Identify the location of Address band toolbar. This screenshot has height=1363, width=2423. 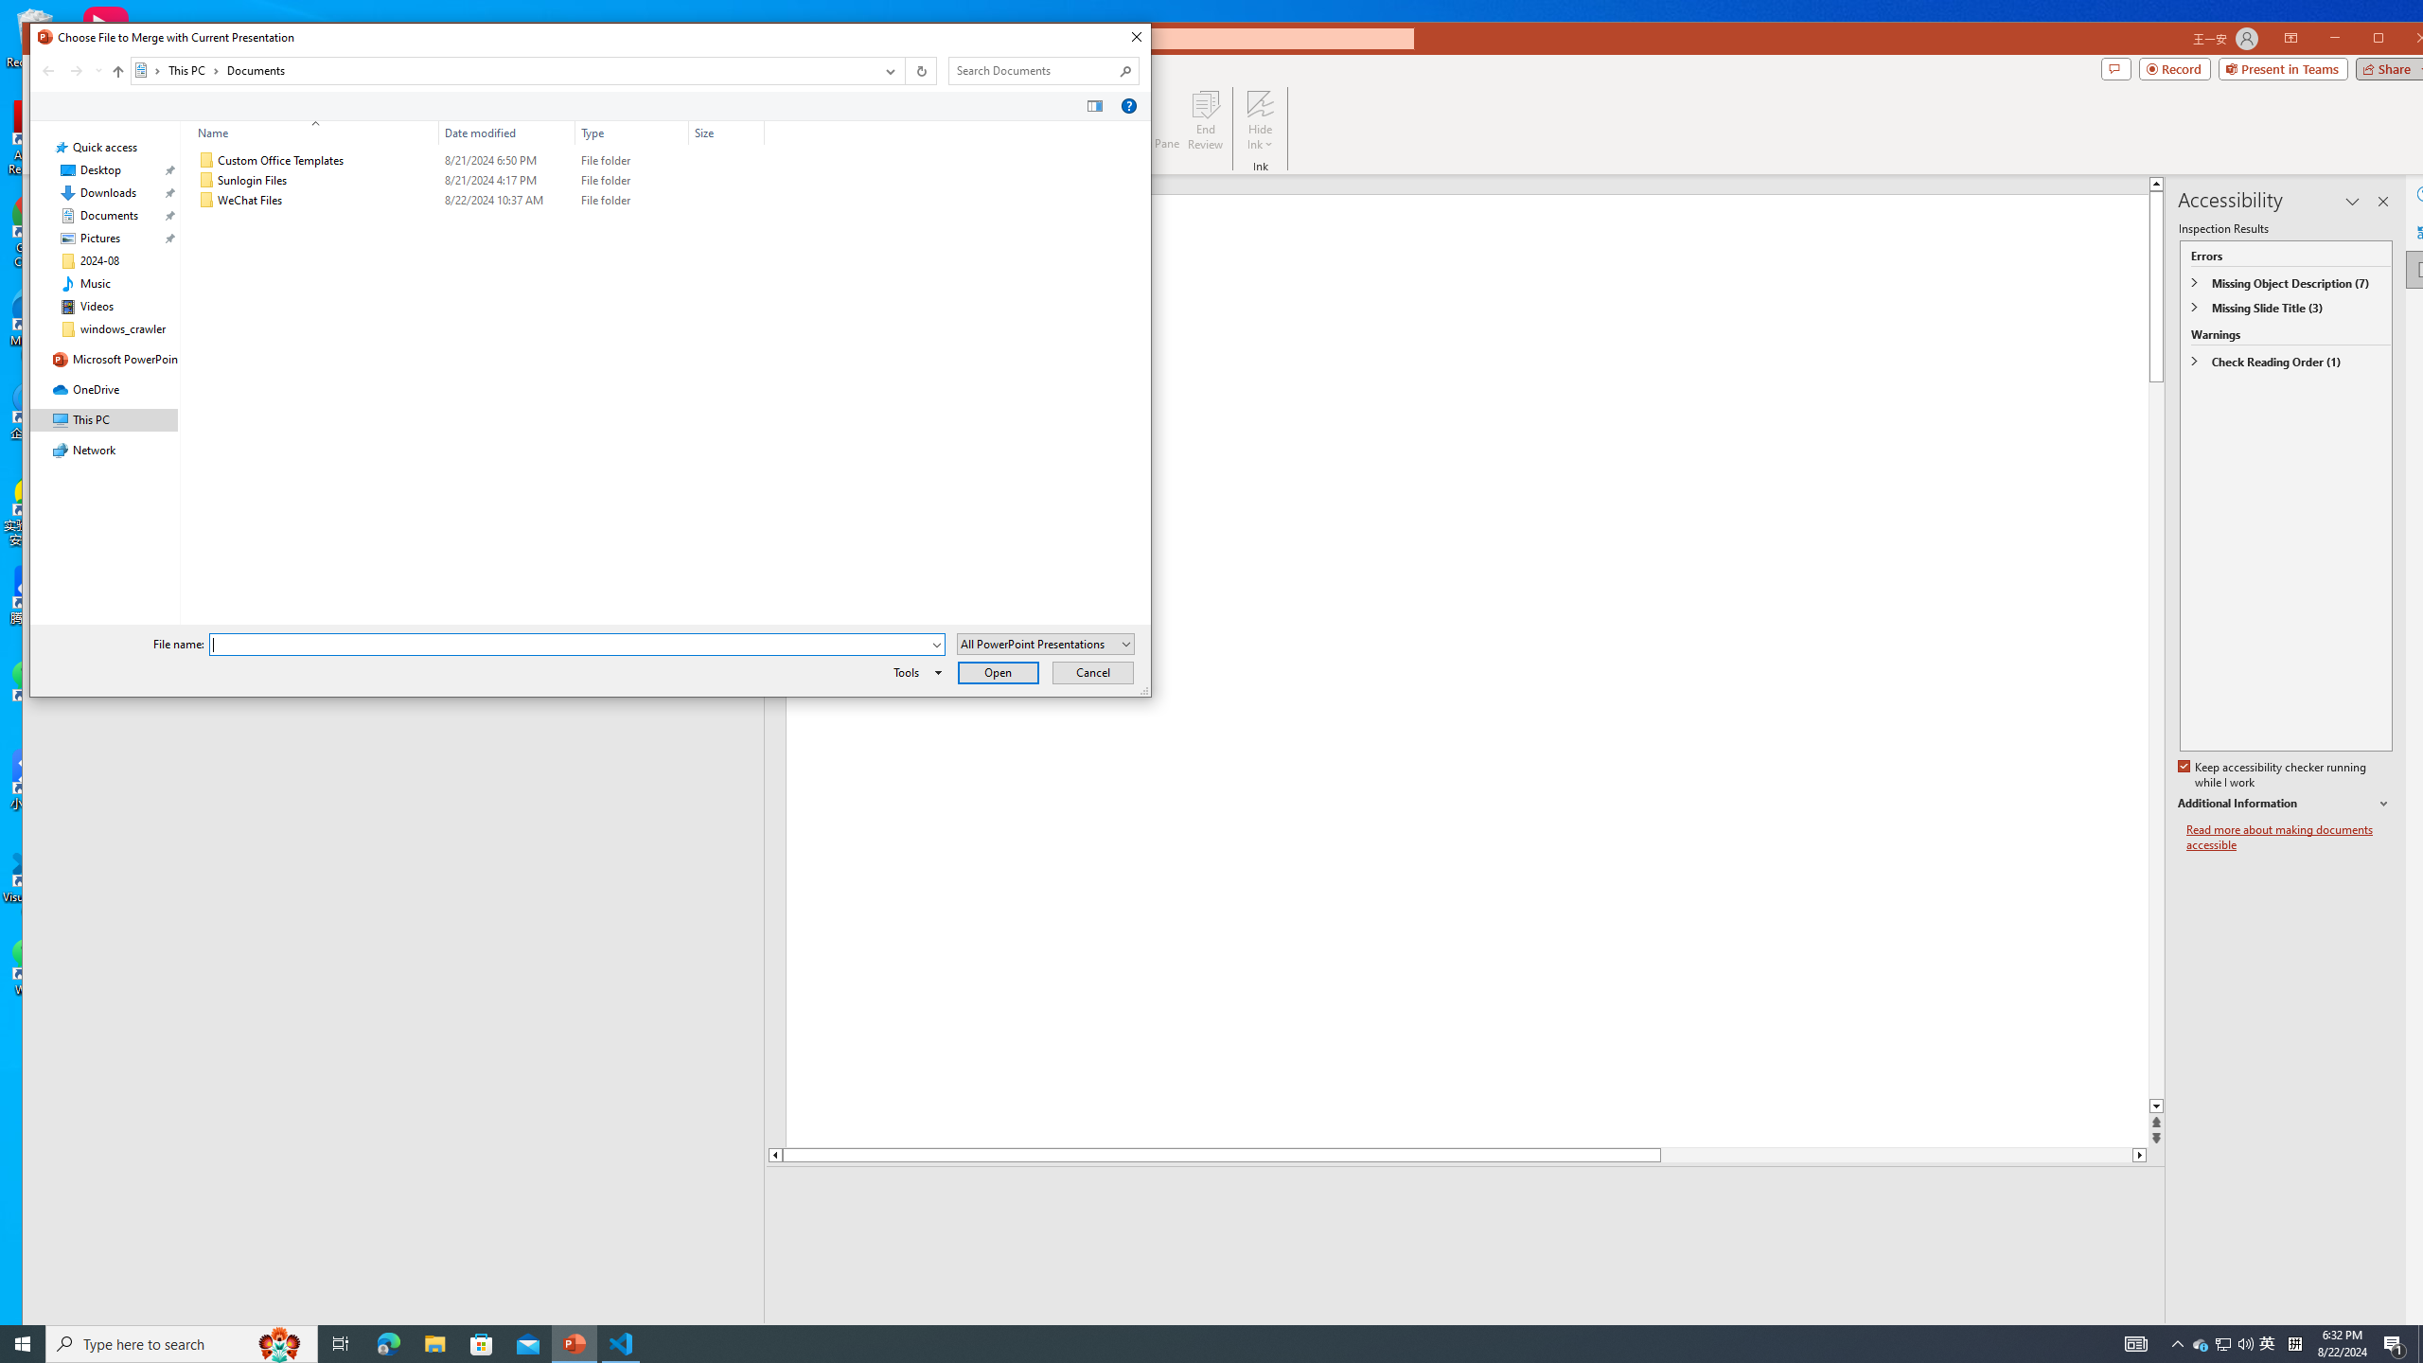
(905, 70).